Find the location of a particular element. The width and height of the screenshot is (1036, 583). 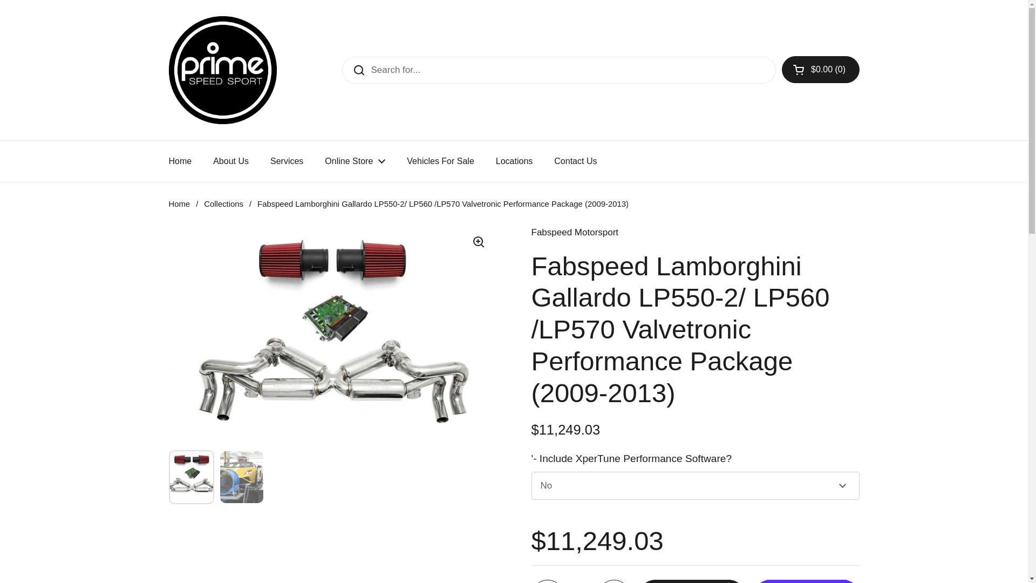

Prime Speed Sport is located at coordinates (222, 70).